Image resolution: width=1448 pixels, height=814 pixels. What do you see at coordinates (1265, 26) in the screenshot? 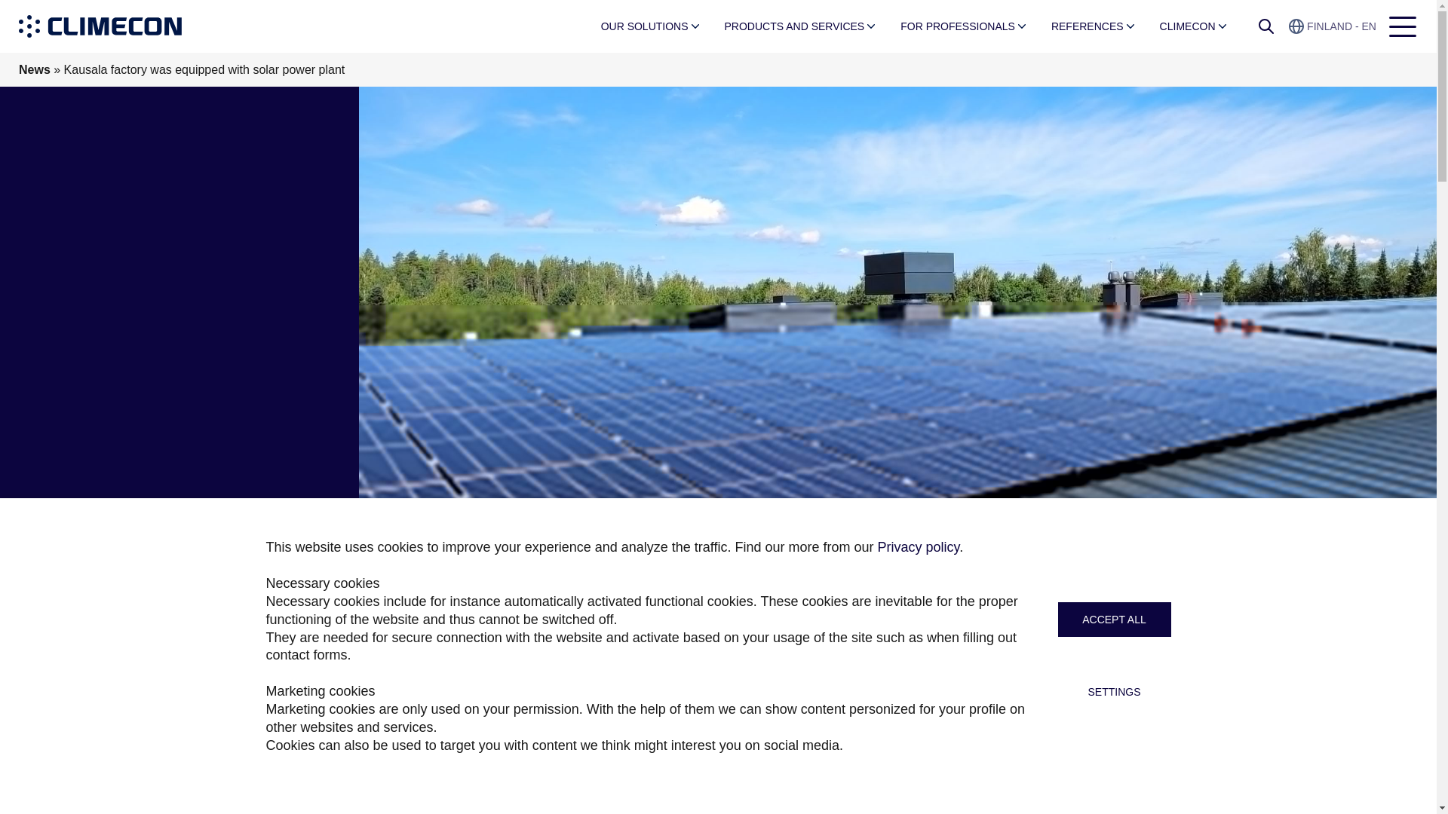
I see `Haku` at bounding box center [1265, 26].